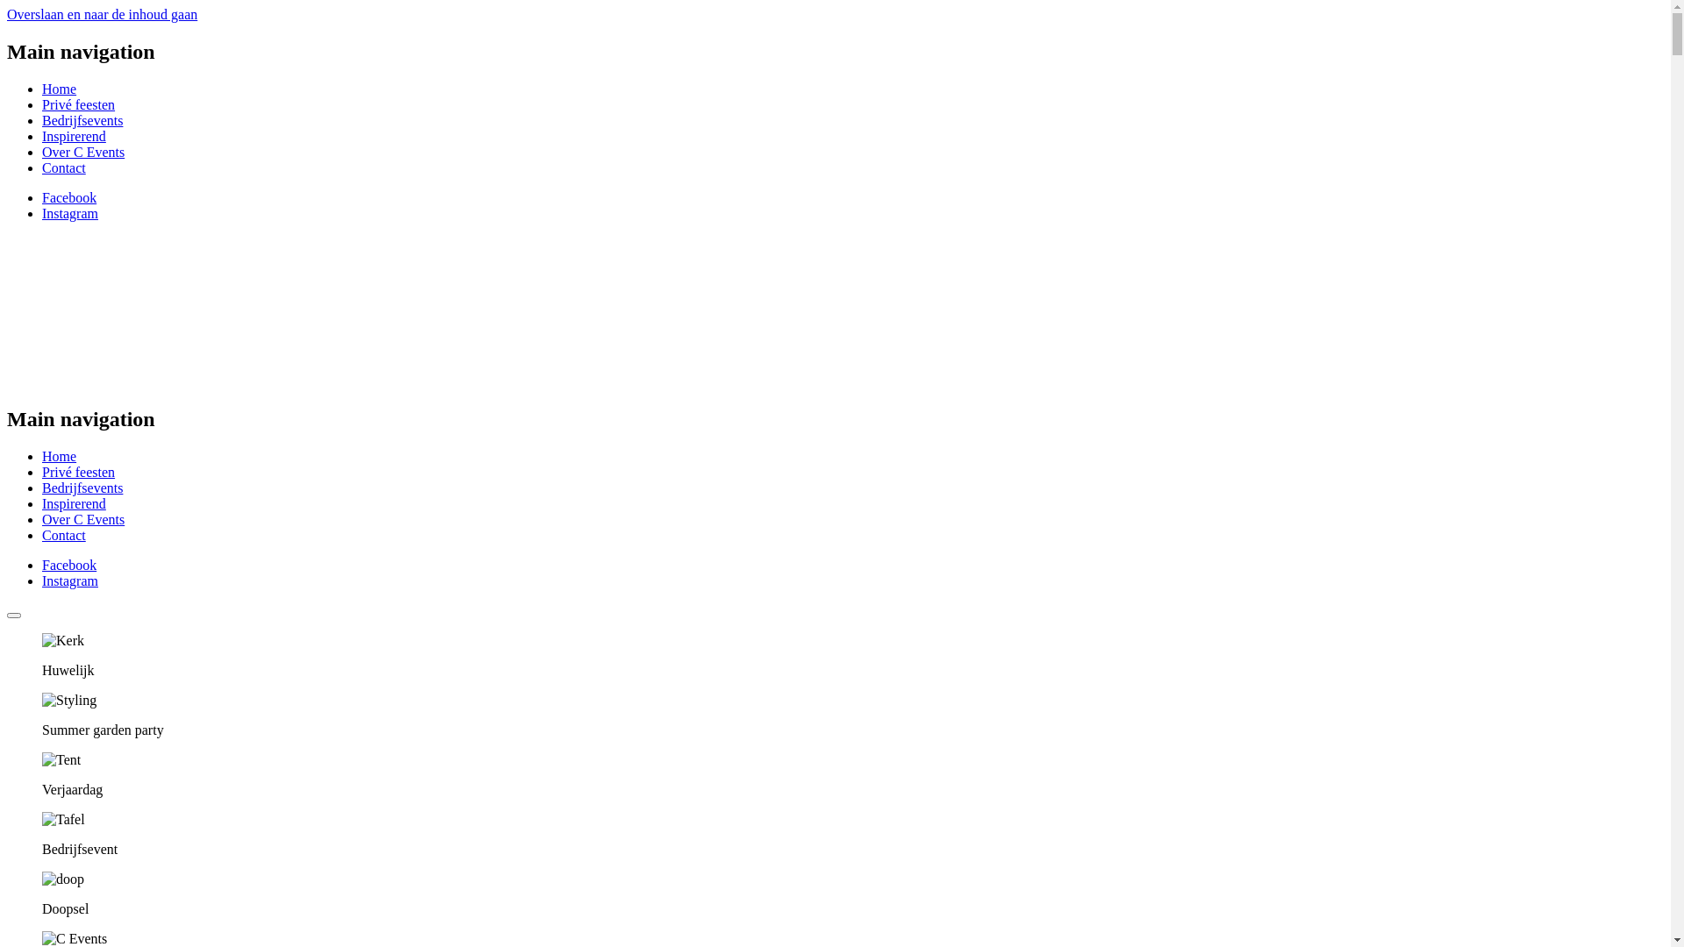 Image resolution: width=1684 pixels, height=947 pixels. Describe the element at coordinates (70, 580) in the screenshot. I see `Instagram` at that location.